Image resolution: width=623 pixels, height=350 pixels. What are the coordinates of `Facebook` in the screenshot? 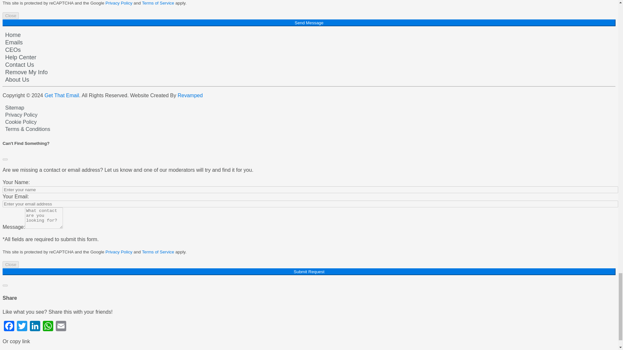 It's located at (9, 327).